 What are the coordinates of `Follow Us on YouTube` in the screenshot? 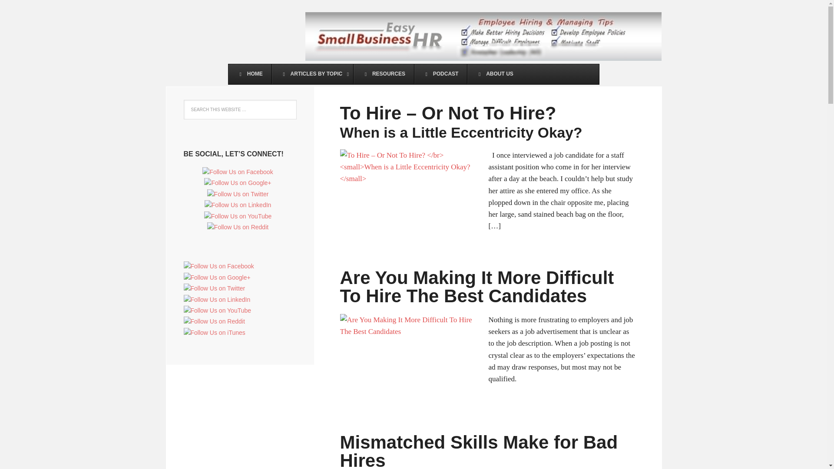 It's located at (217, 310).